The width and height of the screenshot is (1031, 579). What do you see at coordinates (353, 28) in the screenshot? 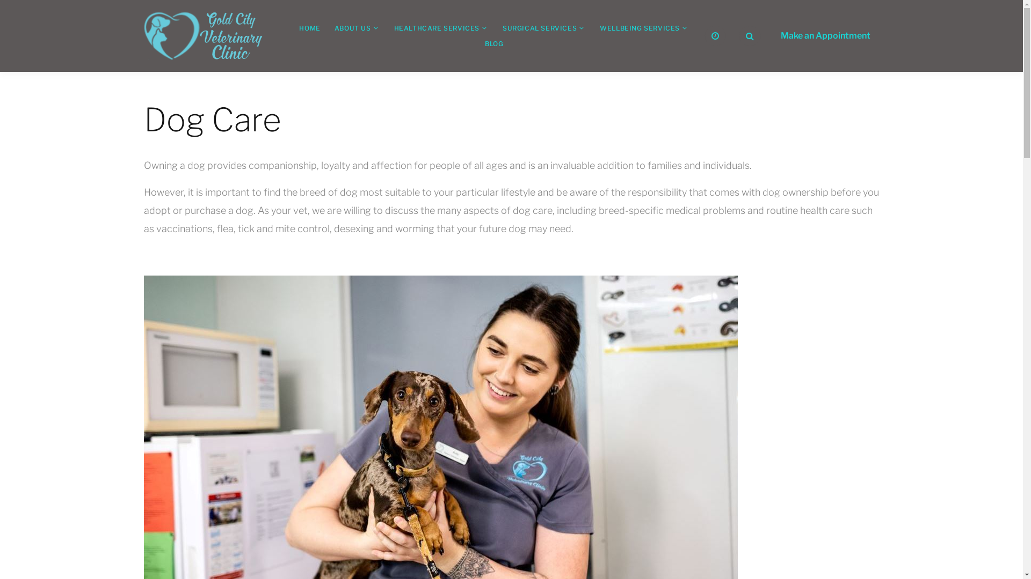
I see `ABOUT US` at bounding box center [353, 28].